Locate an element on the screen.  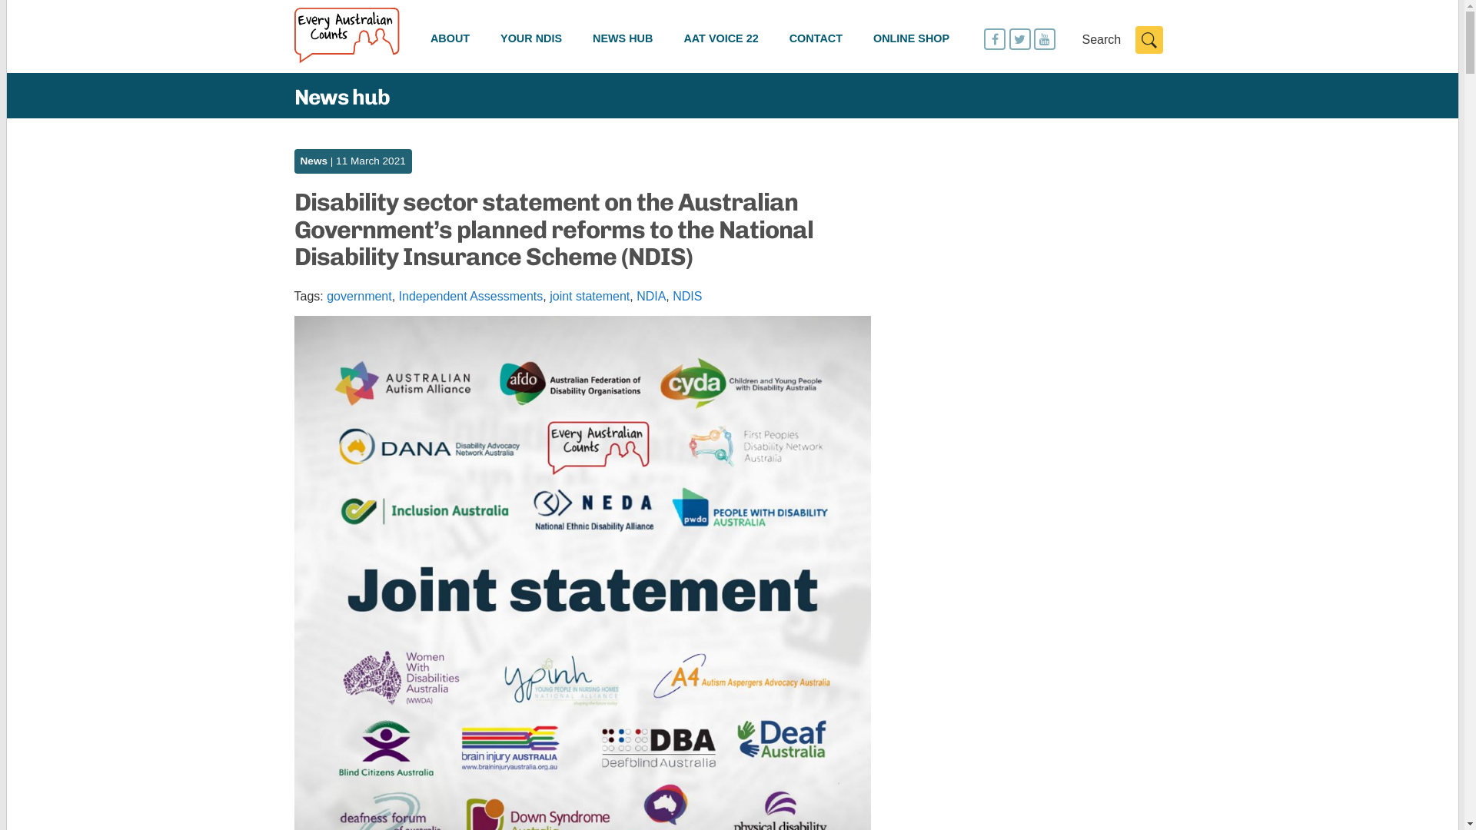
ONLINE SHOP is located at coordinates (912, 39).